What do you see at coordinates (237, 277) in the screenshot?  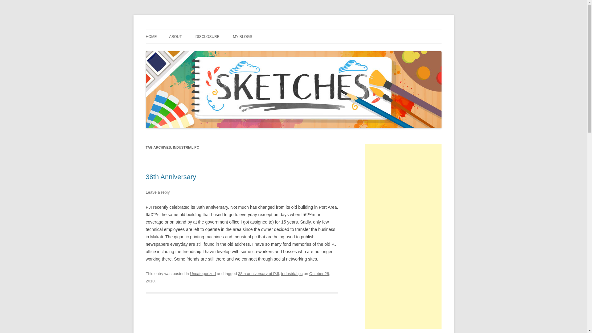 I see `October 28, 2010` at bounding box center [237, 277].